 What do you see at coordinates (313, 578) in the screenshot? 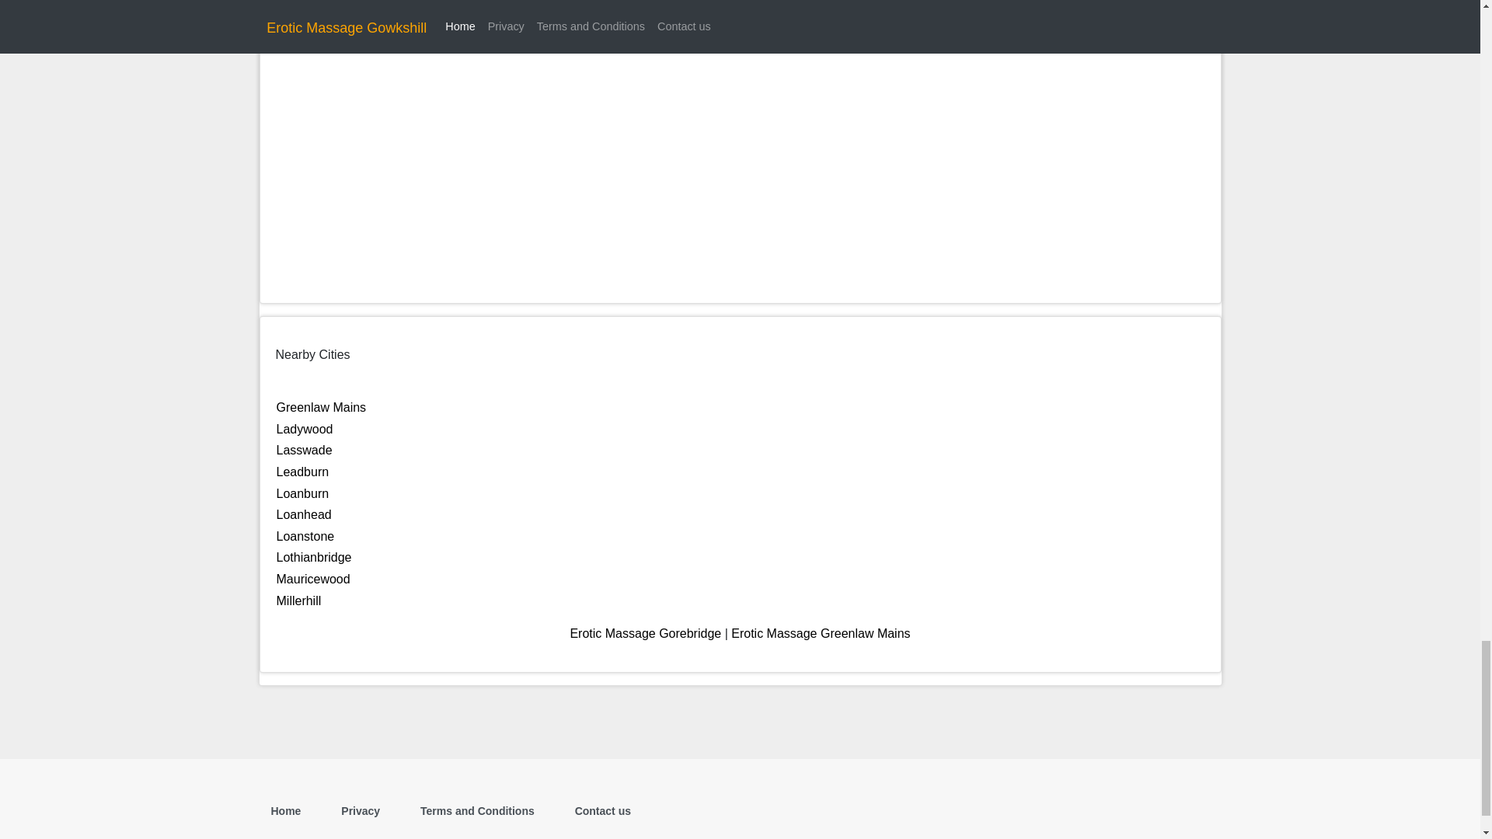
I see `Mauricewood` at bounding box center [313, 578].